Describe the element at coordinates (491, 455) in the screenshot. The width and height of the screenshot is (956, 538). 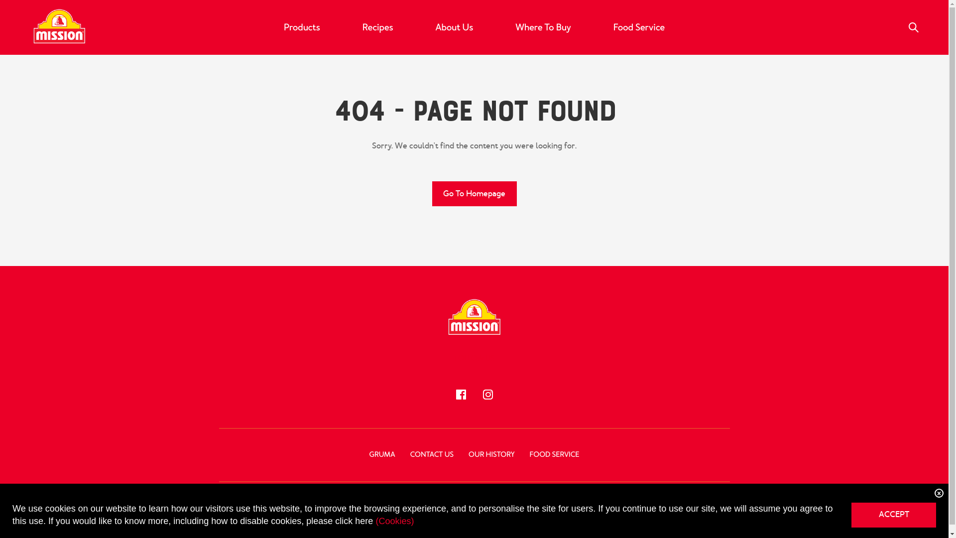
I see `OUR HISTORY` at that location.